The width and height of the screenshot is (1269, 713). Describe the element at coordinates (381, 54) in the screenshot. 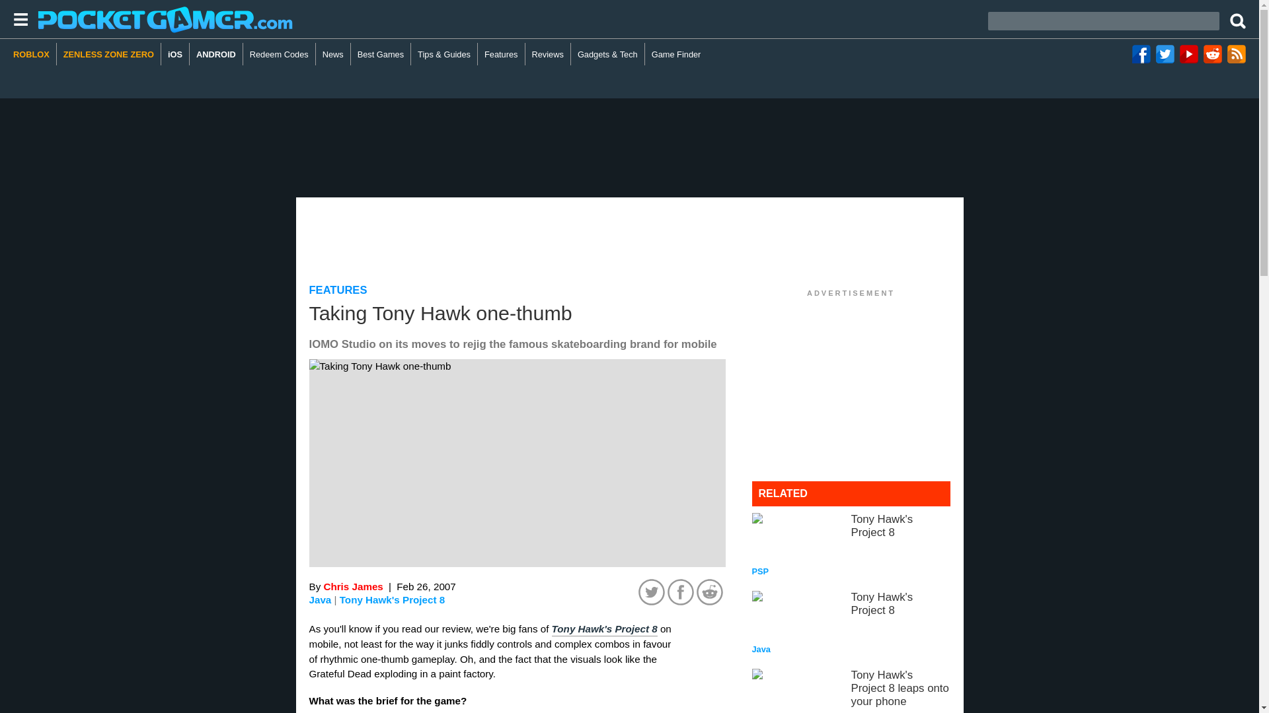

I see `ANDROID` at that location.